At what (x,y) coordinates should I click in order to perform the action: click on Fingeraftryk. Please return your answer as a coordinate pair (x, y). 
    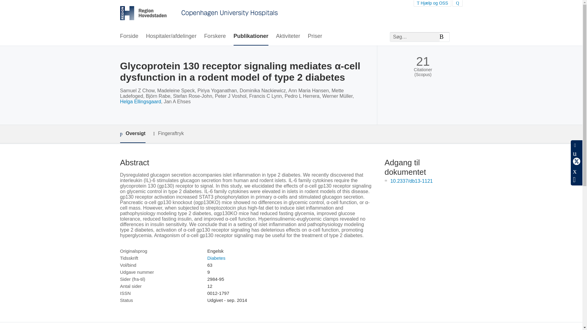
    Looking at the image, I should click on (168, 134).